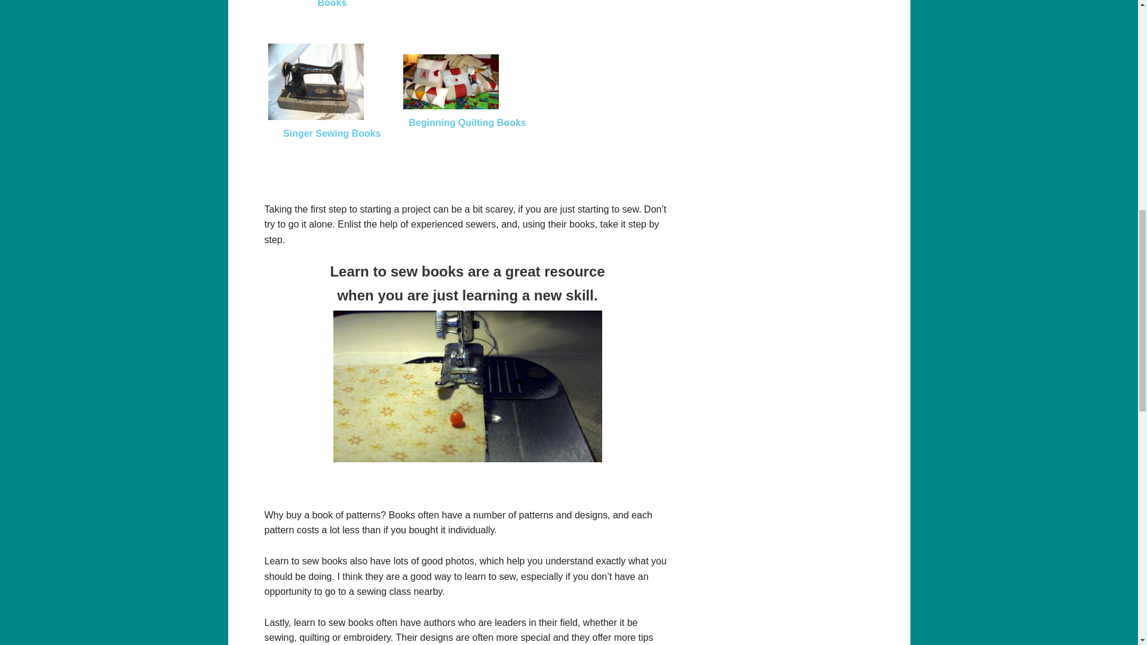  I want to click on Beginning Quilting Books, so click(451, 81).